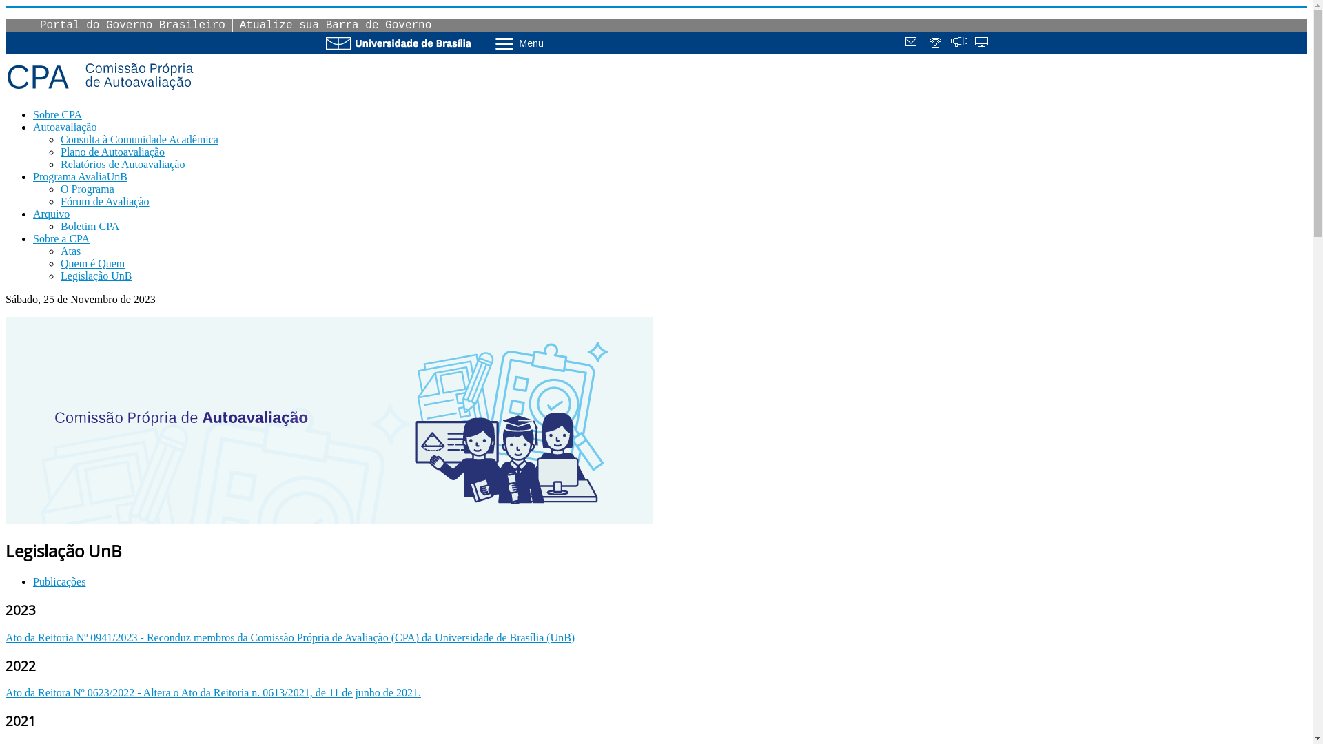  Describe the element at coordinates (398, 43) in the screenshot. I see `Ir para o Portal da UnB` at that location.